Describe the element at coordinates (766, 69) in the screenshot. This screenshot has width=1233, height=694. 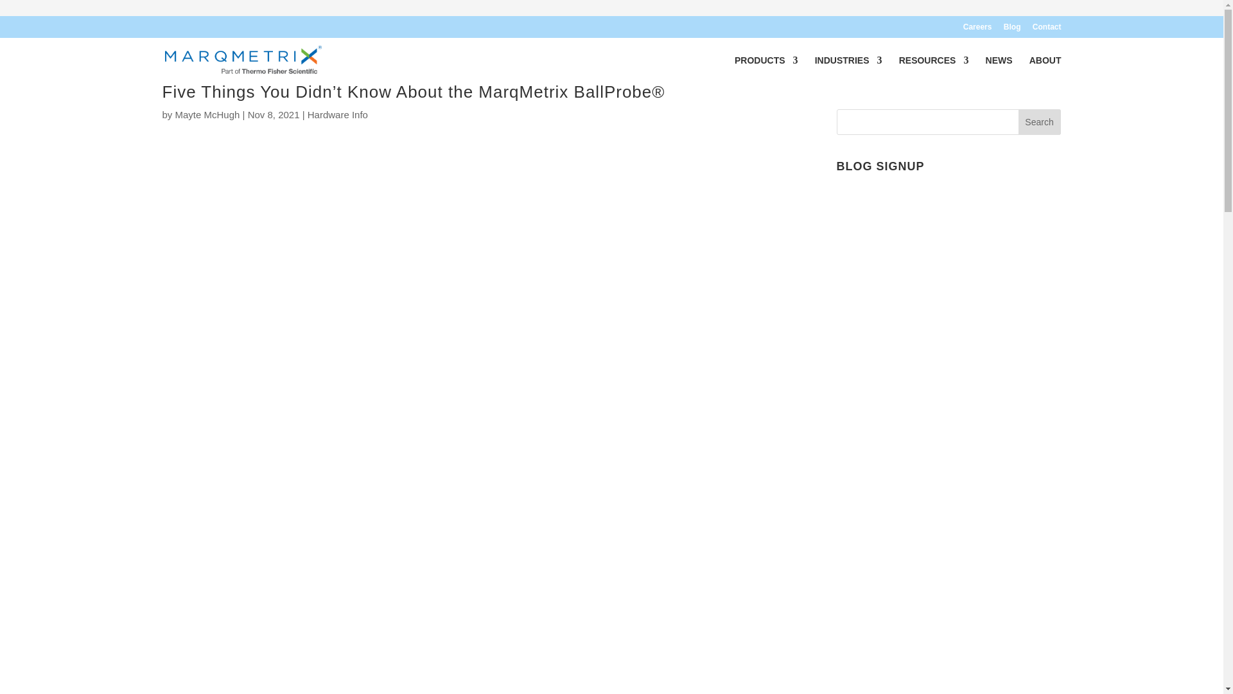
I see `PRODUCTS` at that location.